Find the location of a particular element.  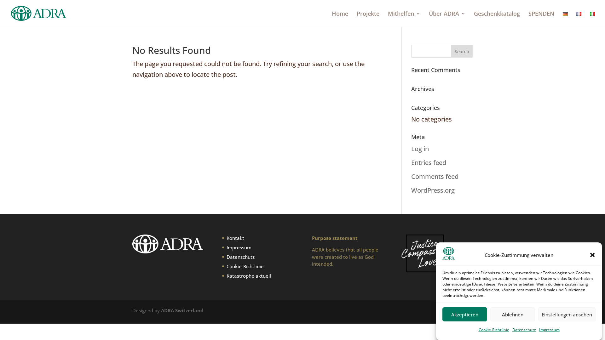

ADRA Switzerland is located at coordinates (182, 310).